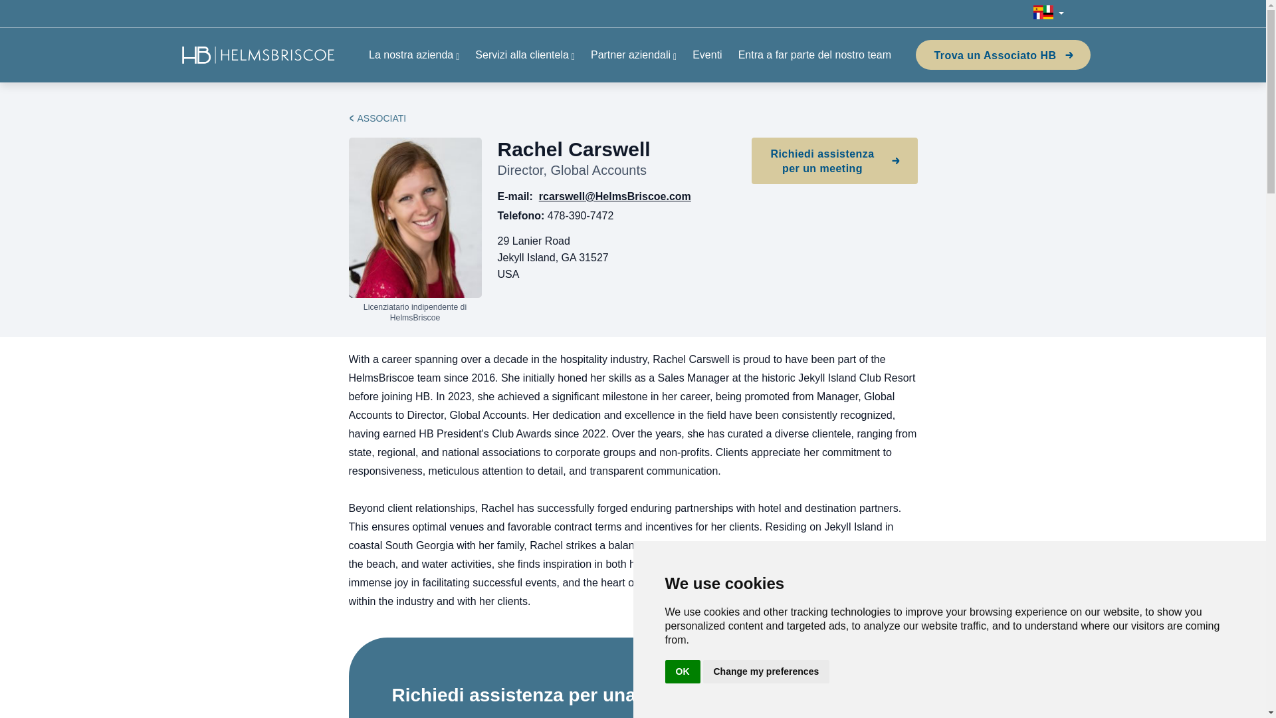  Describe the element at coordinates (1048, 13) in the screenshot. I see `Internazionale` at that location.